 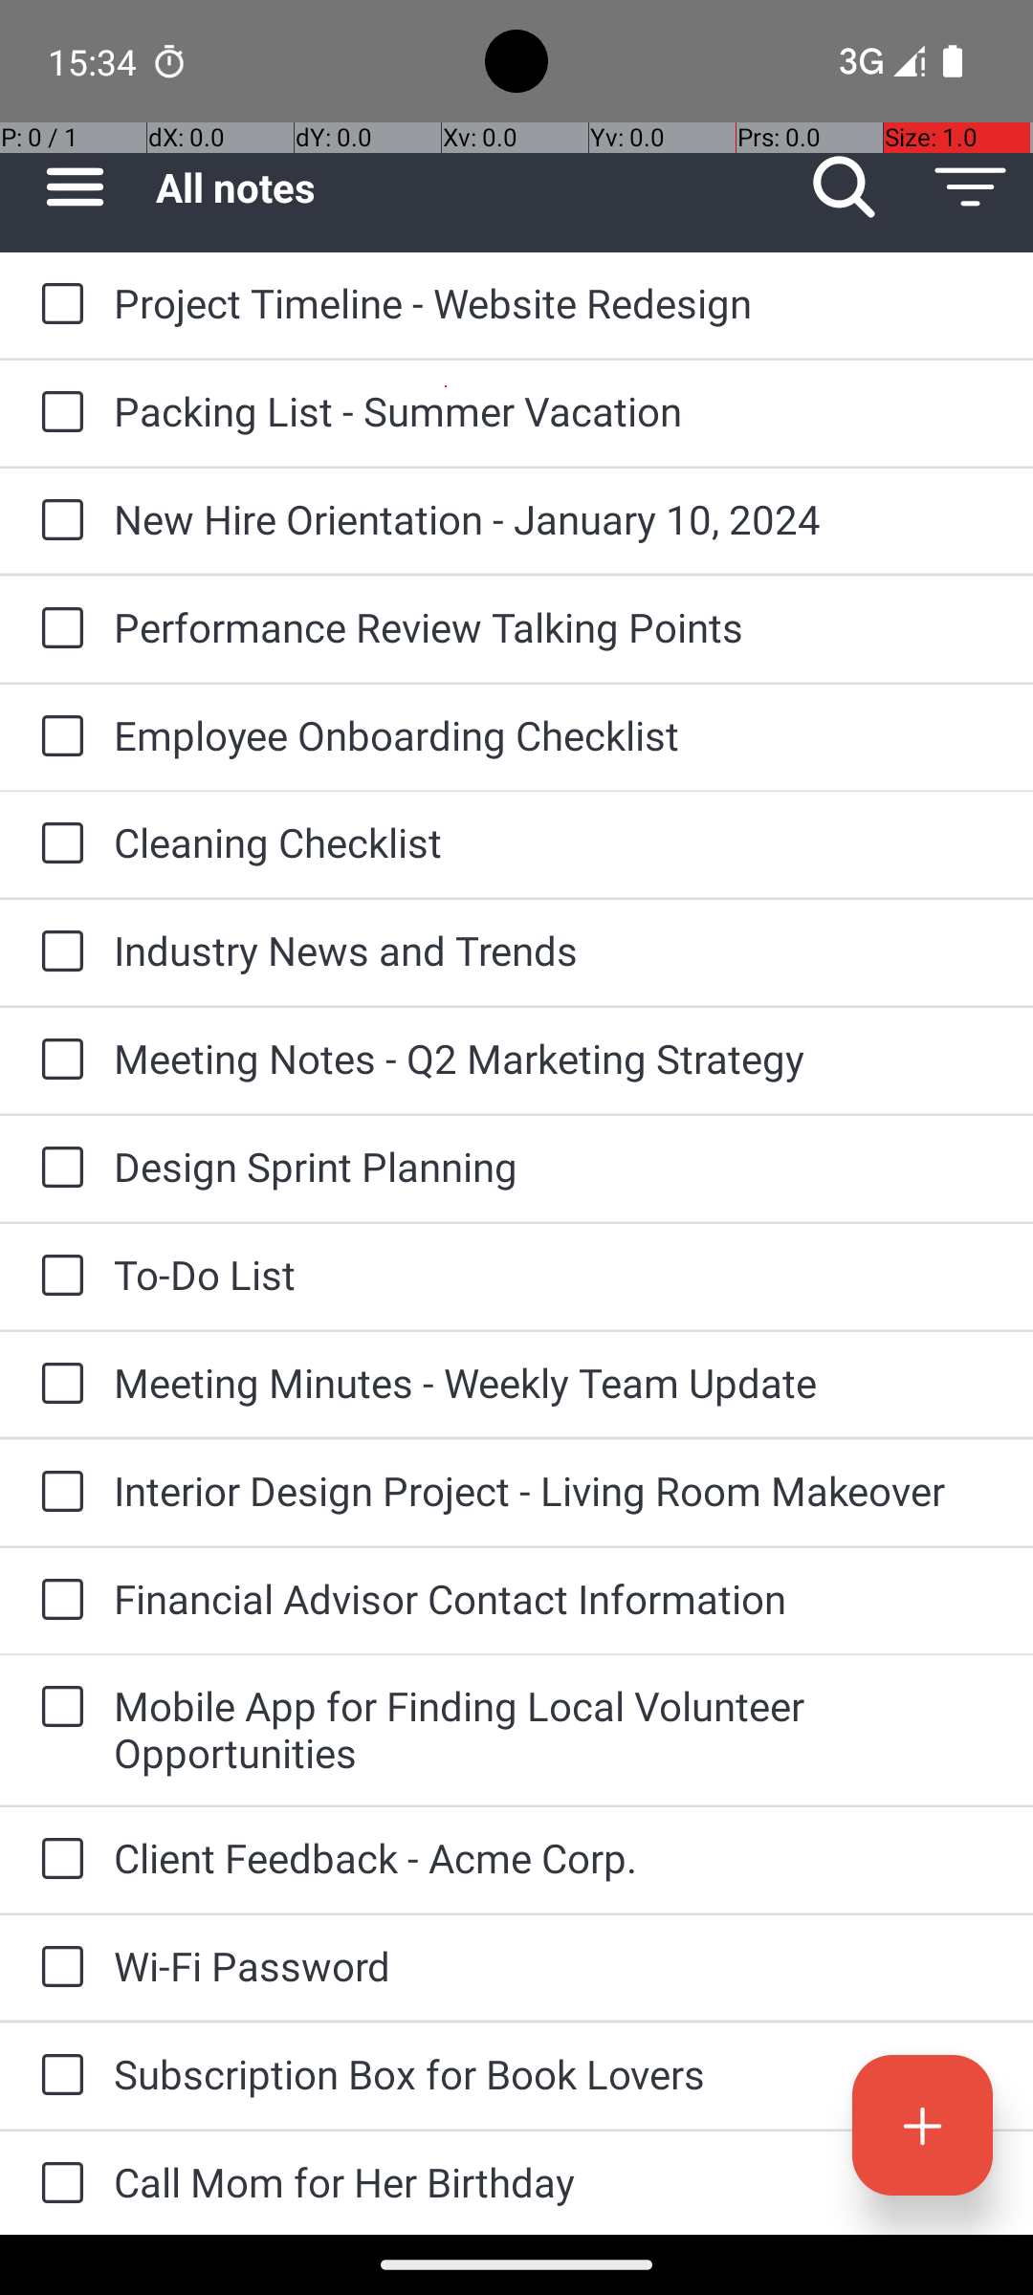 What do you see at coordinates (555, 1490) in the screenshot?
I see `Interior Design Project - Living Room Makeover` at bounding box center [555, 1490].